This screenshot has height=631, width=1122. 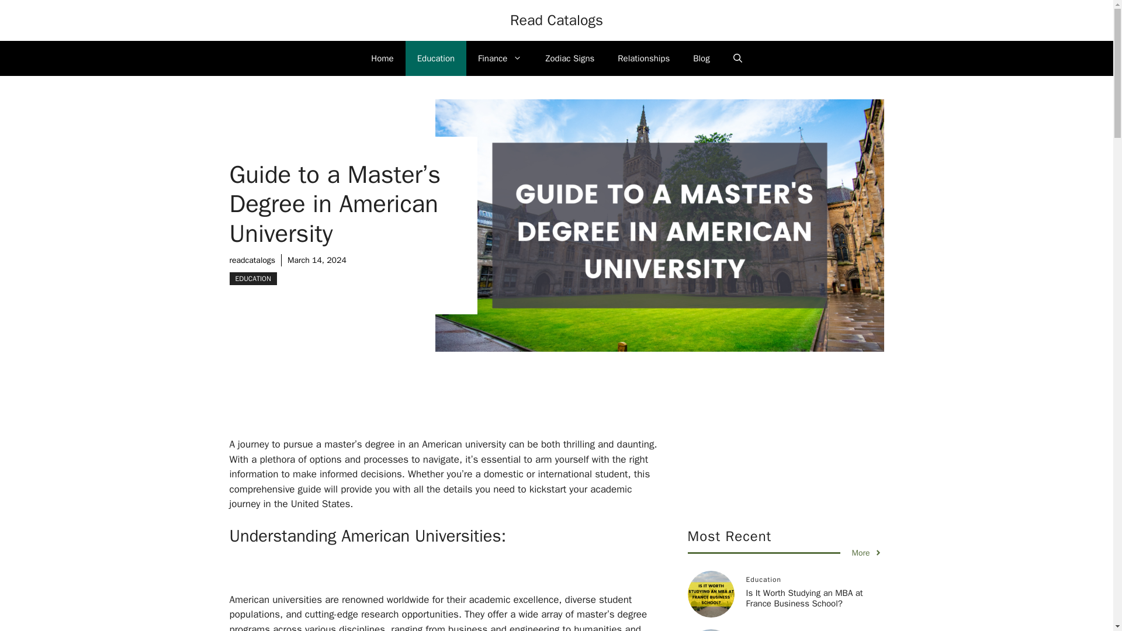 I want to click on EDUCATION, so click(x=252, y=278).